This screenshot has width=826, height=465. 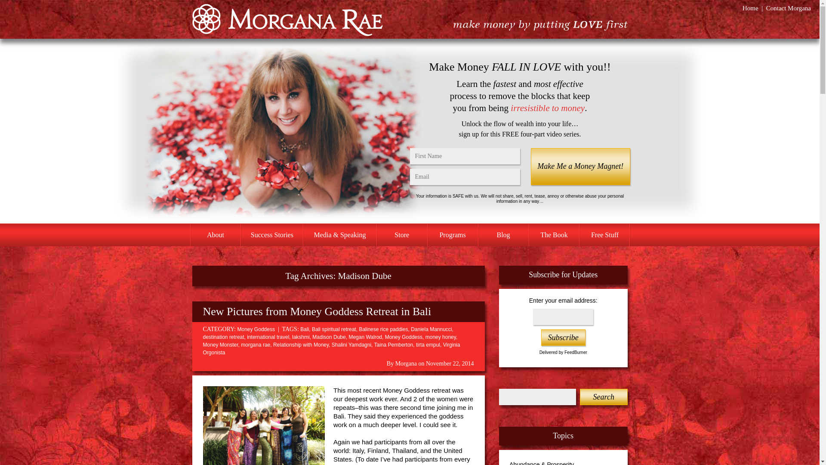 What do you see at coordinates (603, 397) in the screenshot?
I see `Search` at bounding box center [603, 397].